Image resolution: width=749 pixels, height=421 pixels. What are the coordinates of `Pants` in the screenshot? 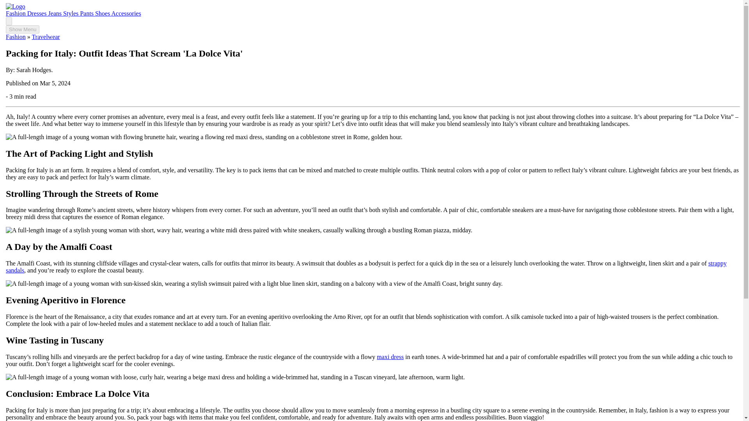 It's located at (87, 13).